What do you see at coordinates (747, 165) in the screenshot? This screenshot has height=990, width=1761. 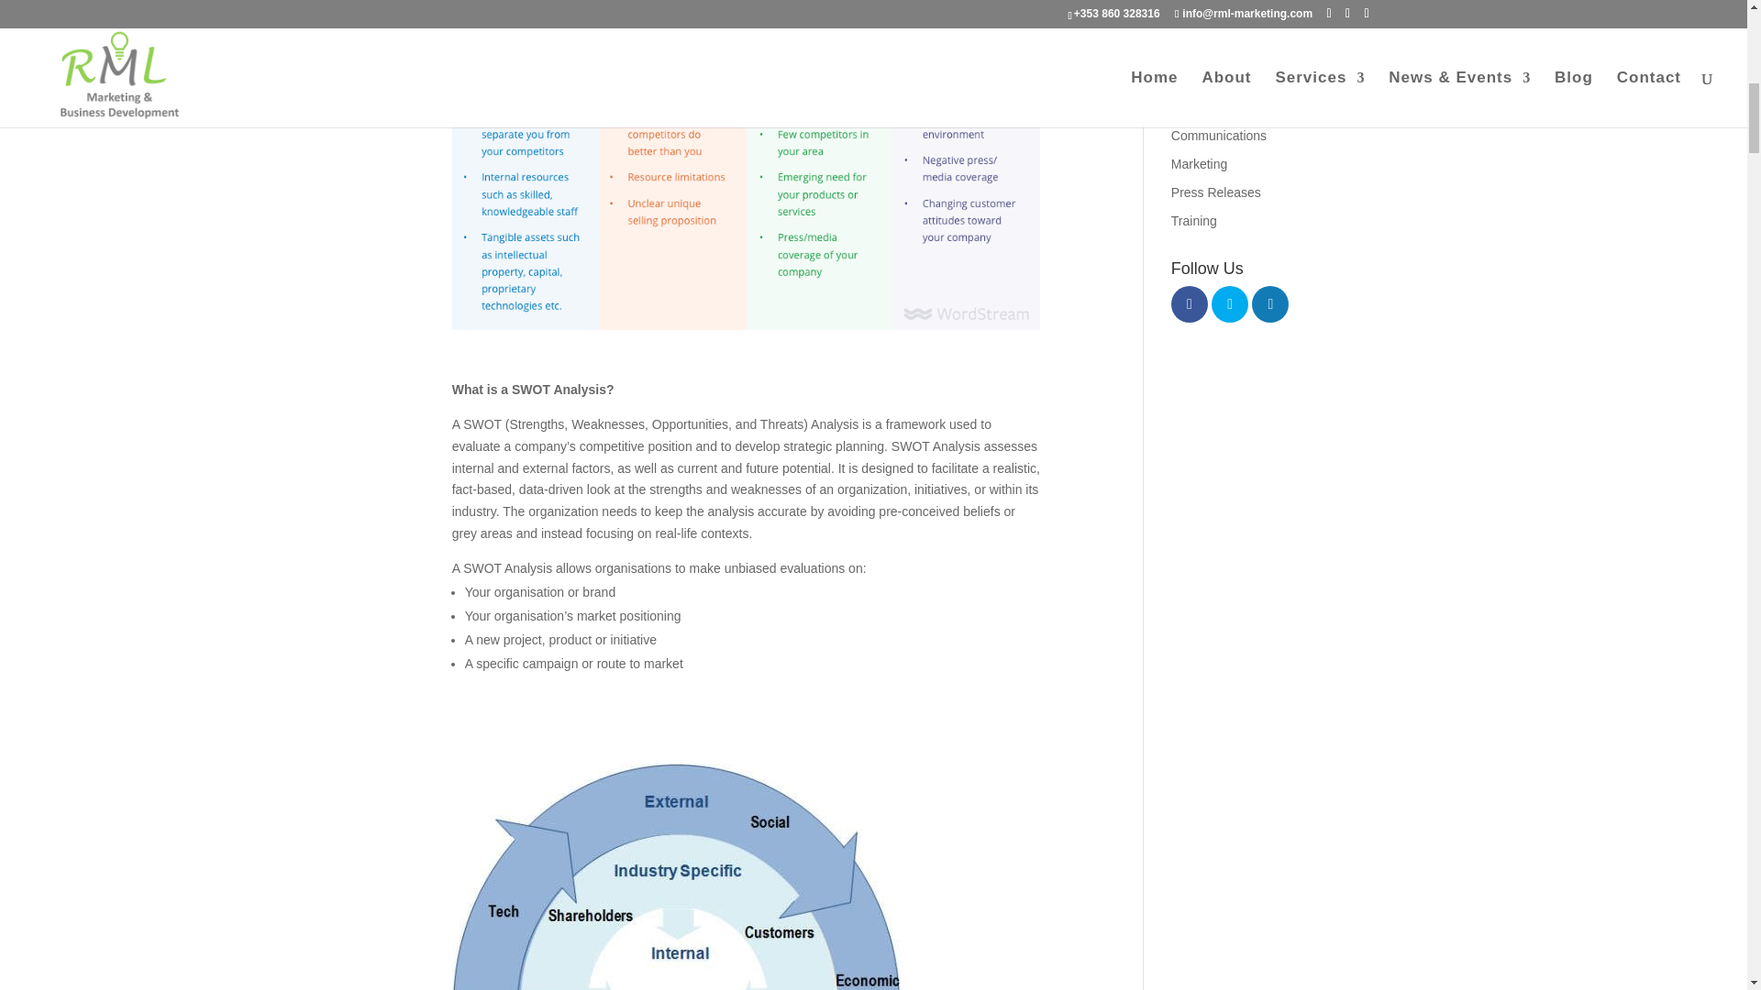 I see `SWOT Analysis 2` at bounding box center [747, 165].